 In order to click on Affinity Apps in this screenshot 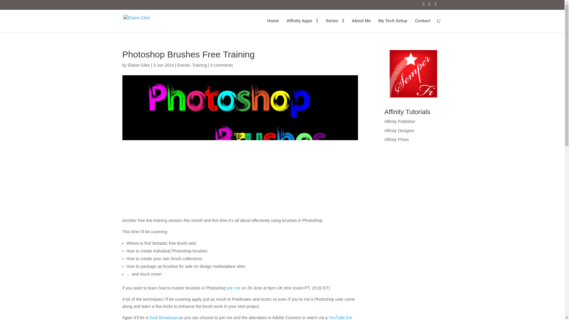, I will do `click(302, 25)`.